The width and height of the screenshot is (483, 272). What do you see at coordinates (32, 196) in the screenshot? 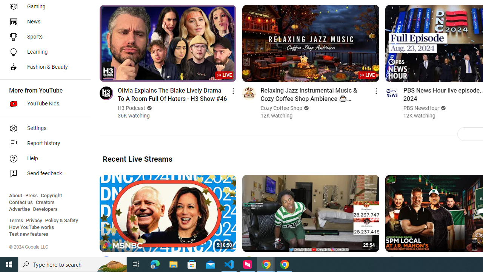
I see `Press` at bounding box center [32, 196].